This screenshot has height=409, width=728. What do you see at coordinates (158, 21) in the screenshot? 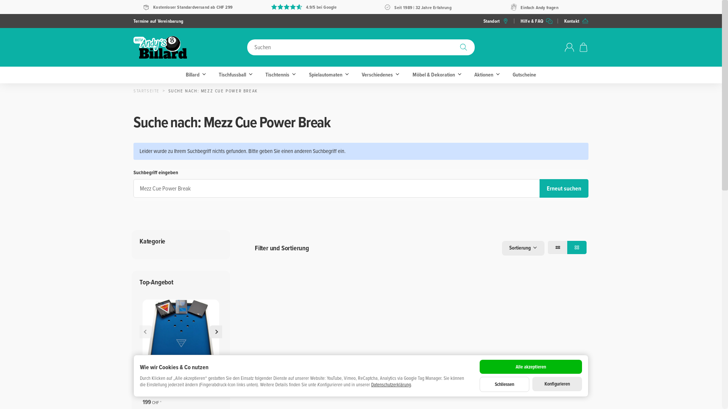
I see `Termine auf Vereinbarung` at bounding box center [158, 21].